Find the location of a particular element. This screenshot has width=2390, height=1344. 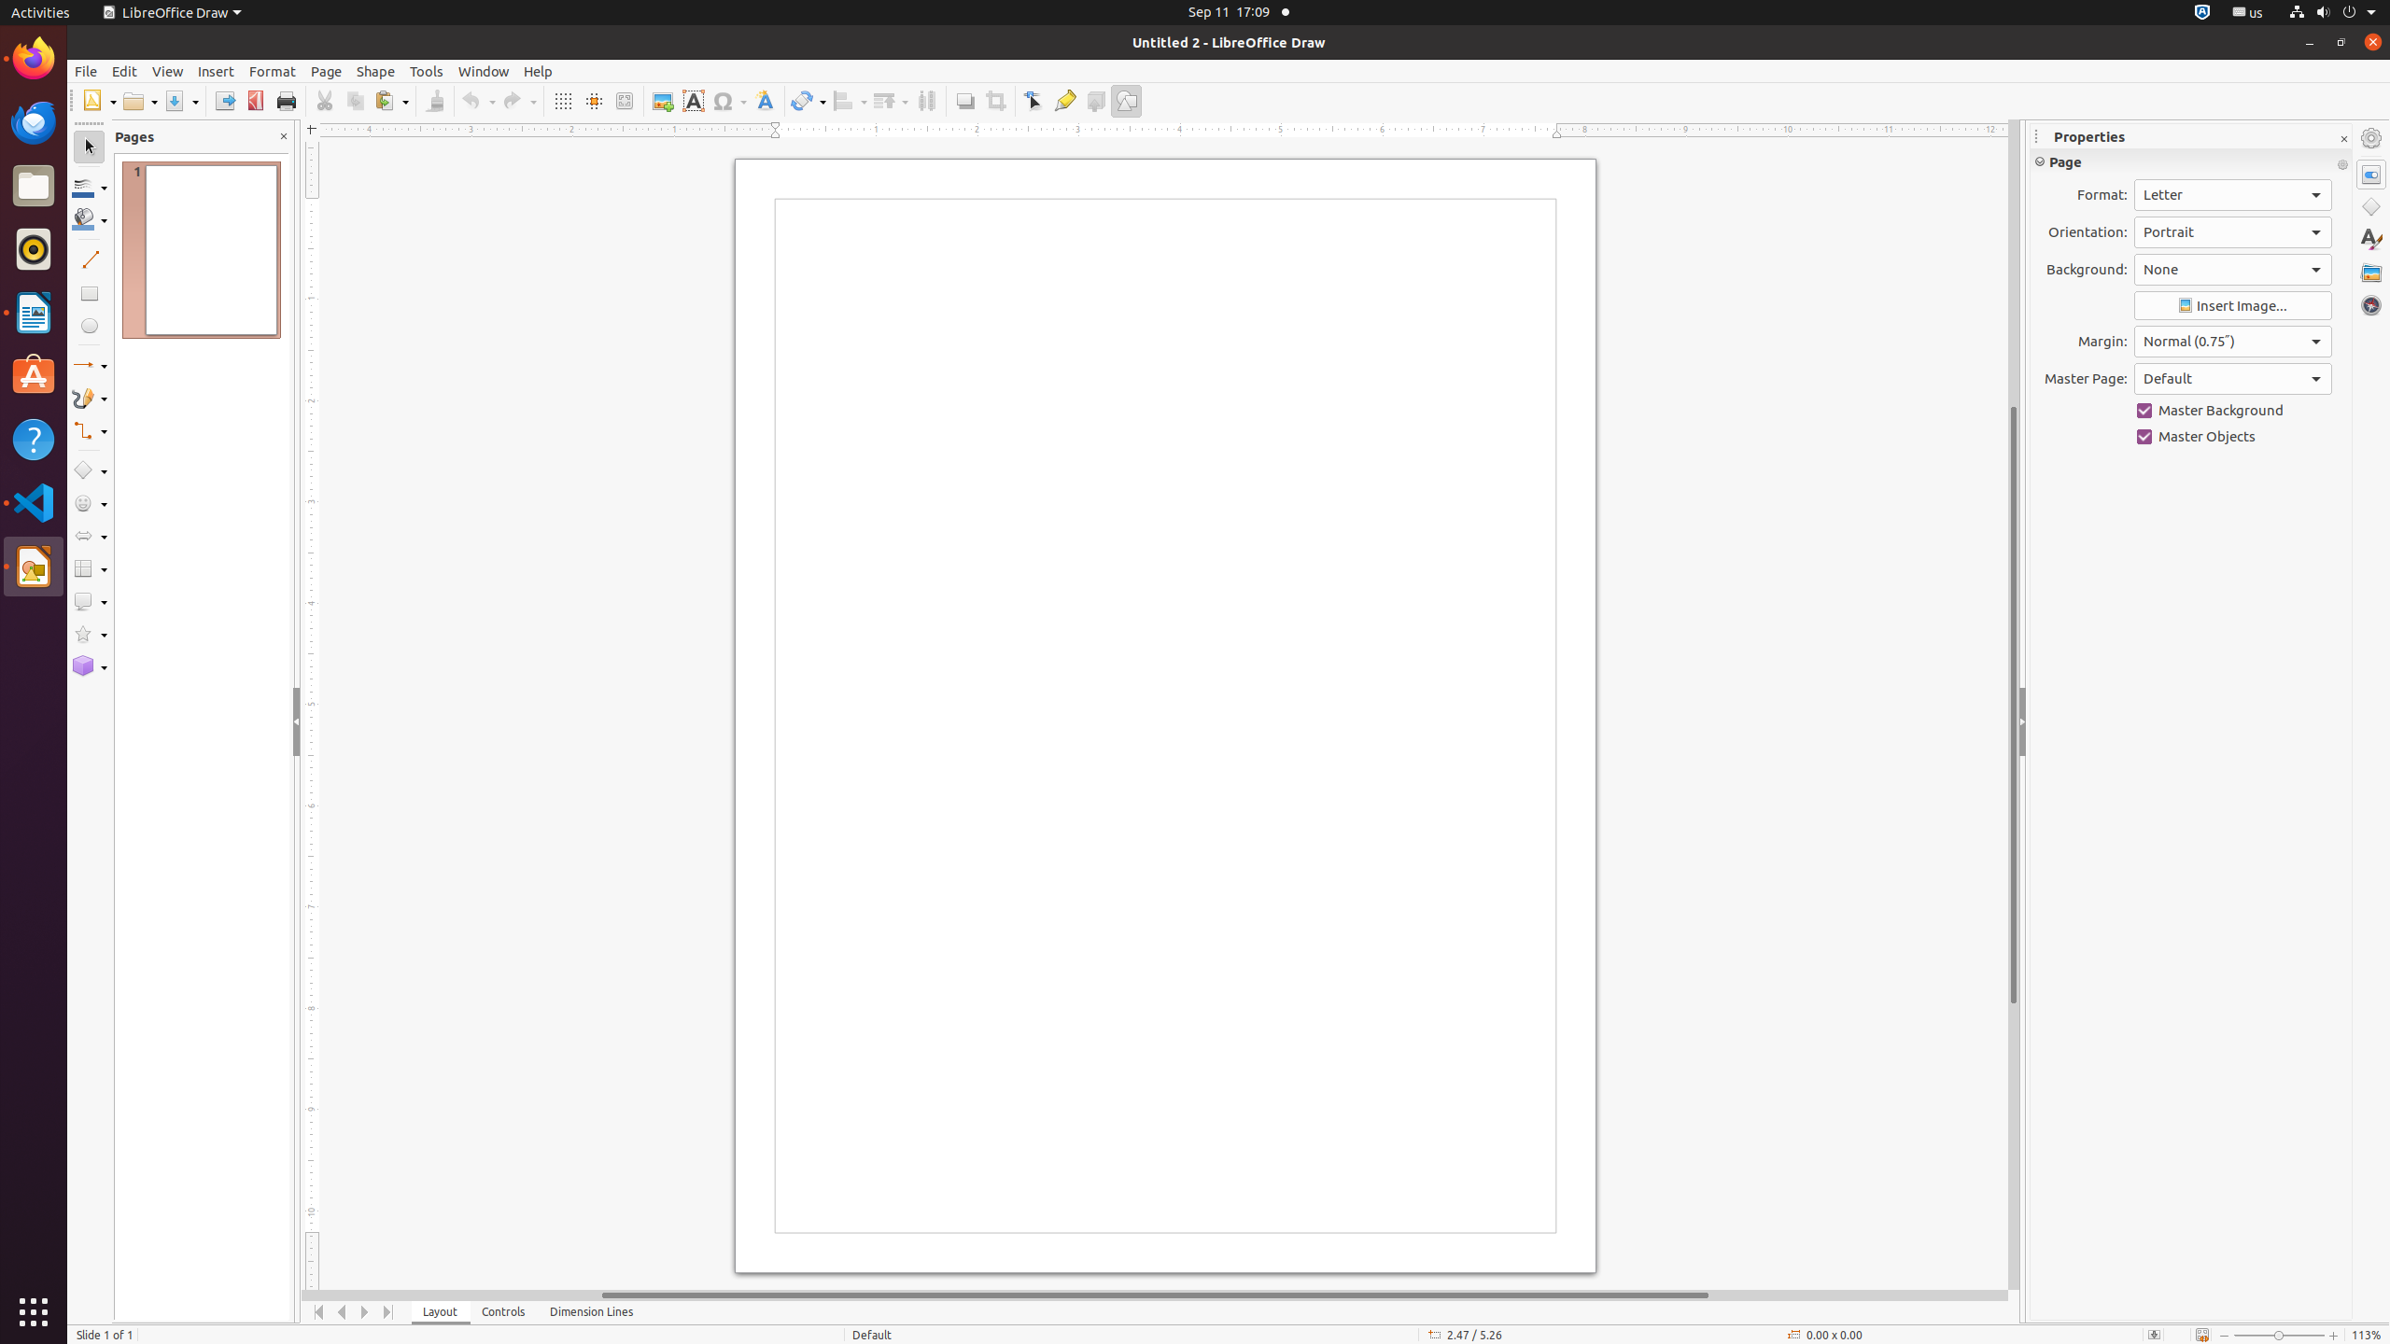

Edit is located at coordinates (125, 71).